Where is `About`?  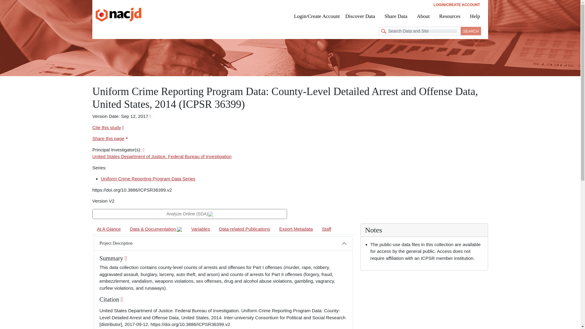 About is located at coordinates (424, 16).